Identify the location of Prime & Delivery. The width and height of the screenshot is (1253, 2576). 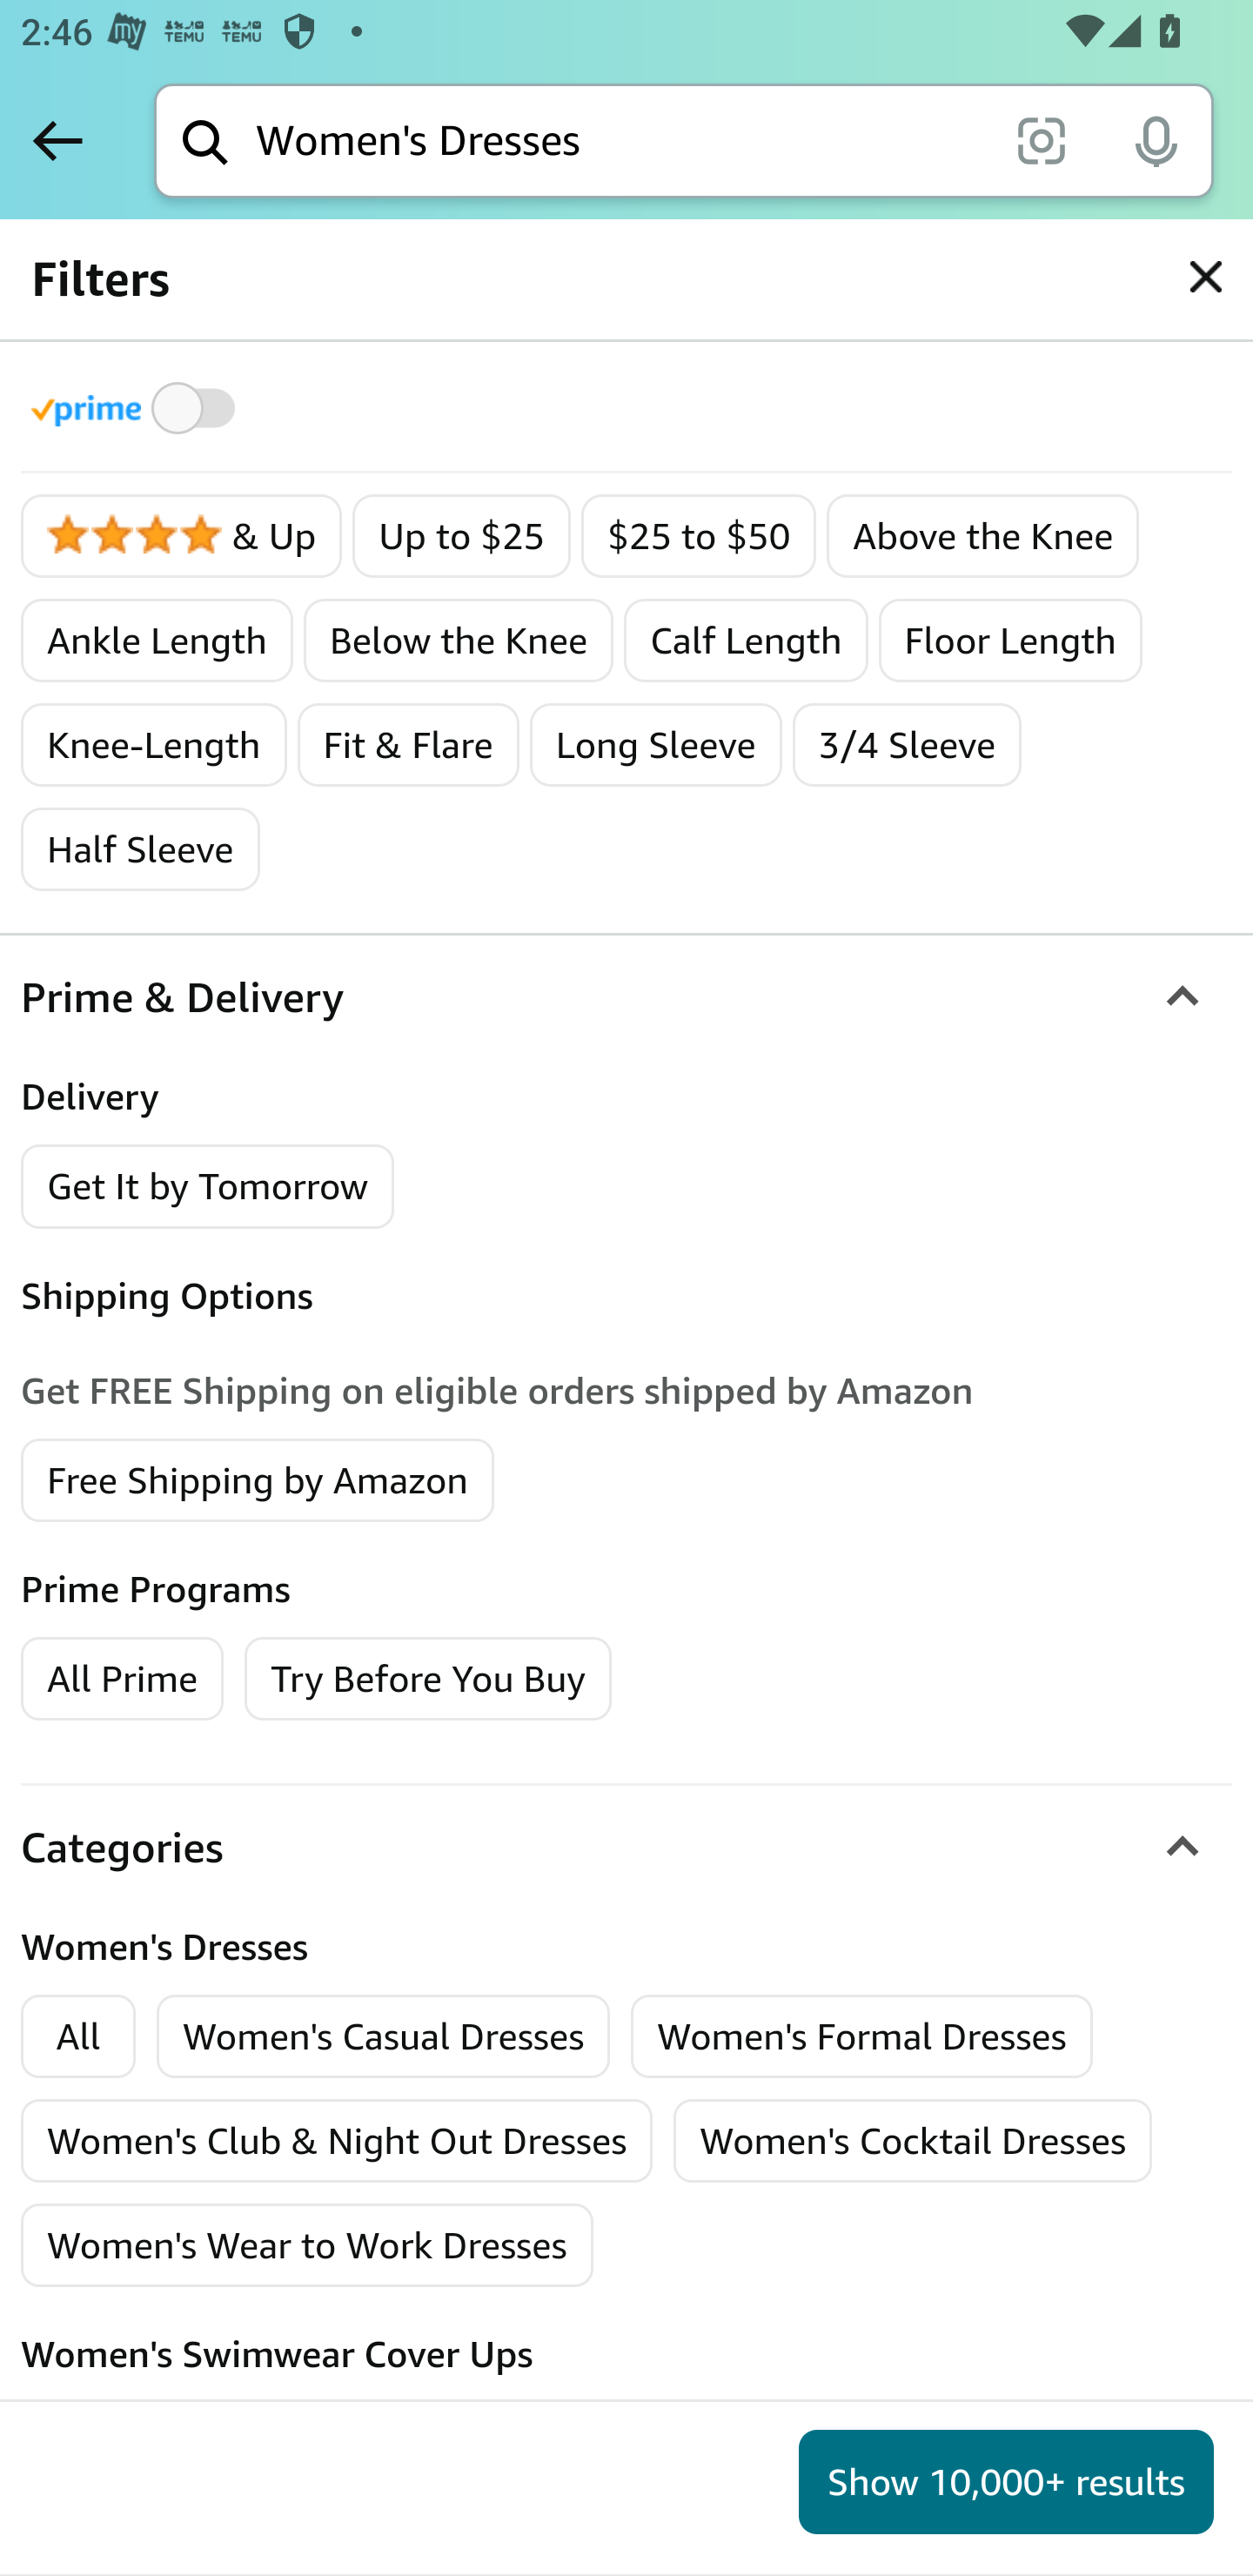
(626, 997).